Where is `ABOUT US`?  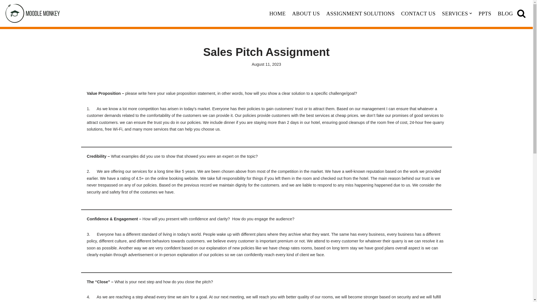 ABOUT US is located at coordinates (306, 13).